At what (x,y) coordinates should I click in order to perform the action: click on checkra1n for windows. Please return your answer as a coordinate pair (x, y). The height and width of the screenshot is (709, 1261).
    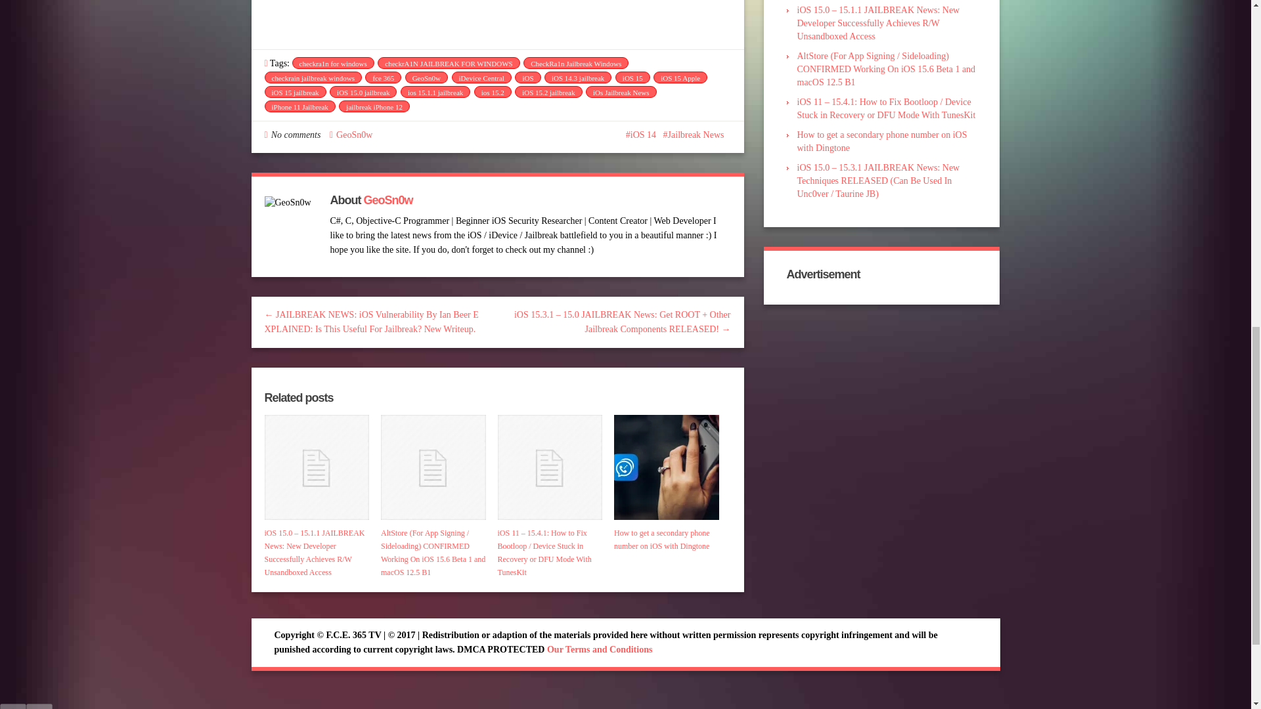
    Looking at the image, I should click on (332, 63).